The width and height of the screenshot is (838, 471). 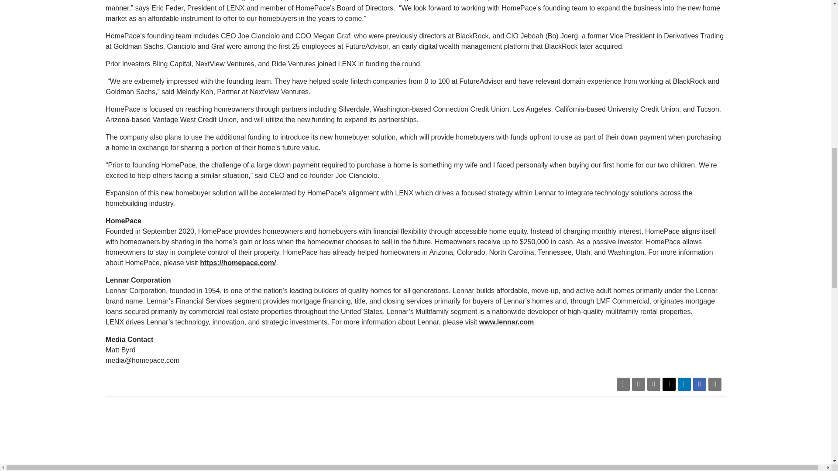 What do you see at coordinates (507, 322) in the screenshot?
I see `www.lennar.com` at bounding box center [507, 322].